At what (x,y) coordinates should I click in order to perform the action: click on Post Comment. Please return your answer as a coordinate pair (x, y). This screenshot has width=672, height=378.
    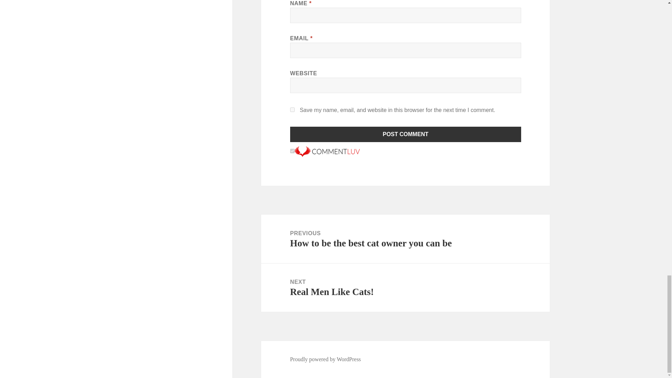
    Looking at the image, I should click on (325, 359).